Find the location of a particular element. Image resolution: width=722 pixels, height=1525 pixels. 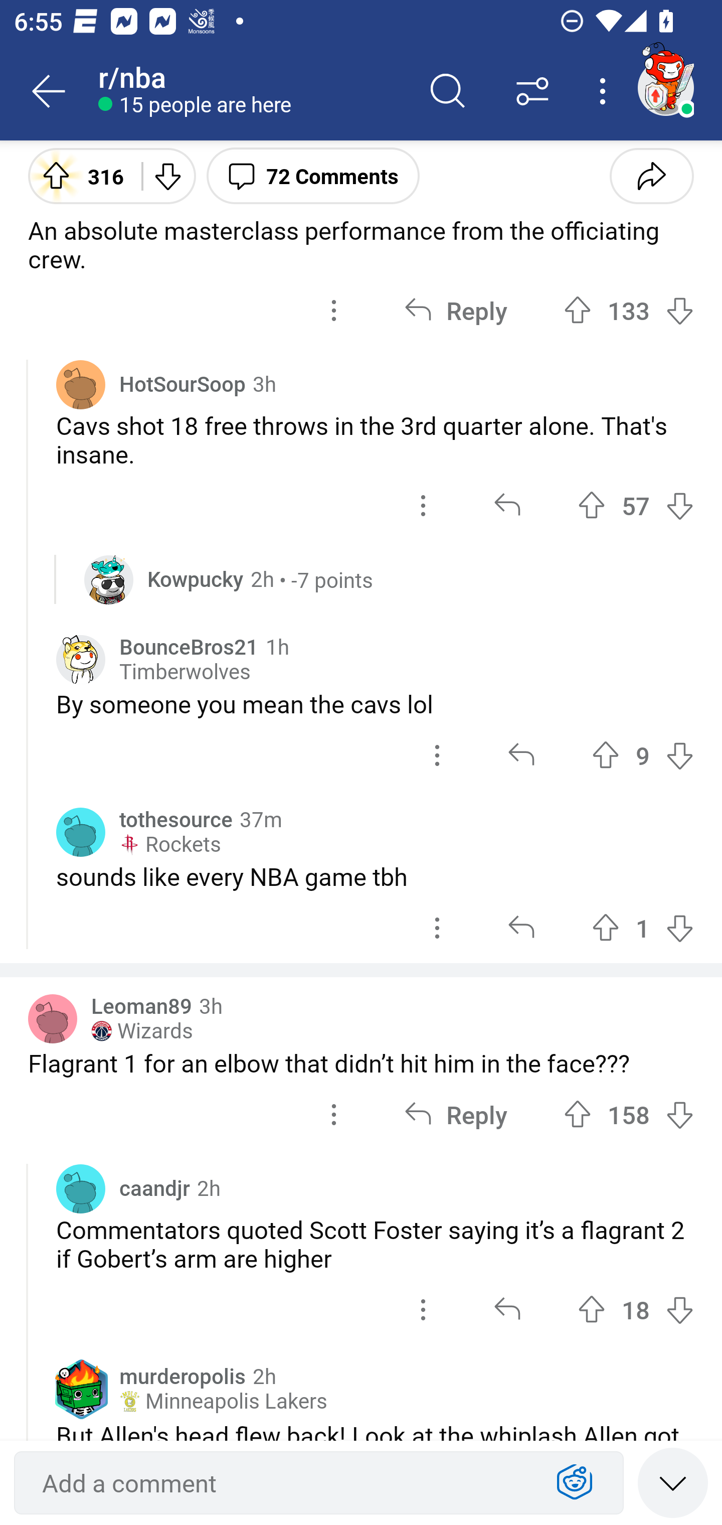

More options is located at coordinates (606, 91).